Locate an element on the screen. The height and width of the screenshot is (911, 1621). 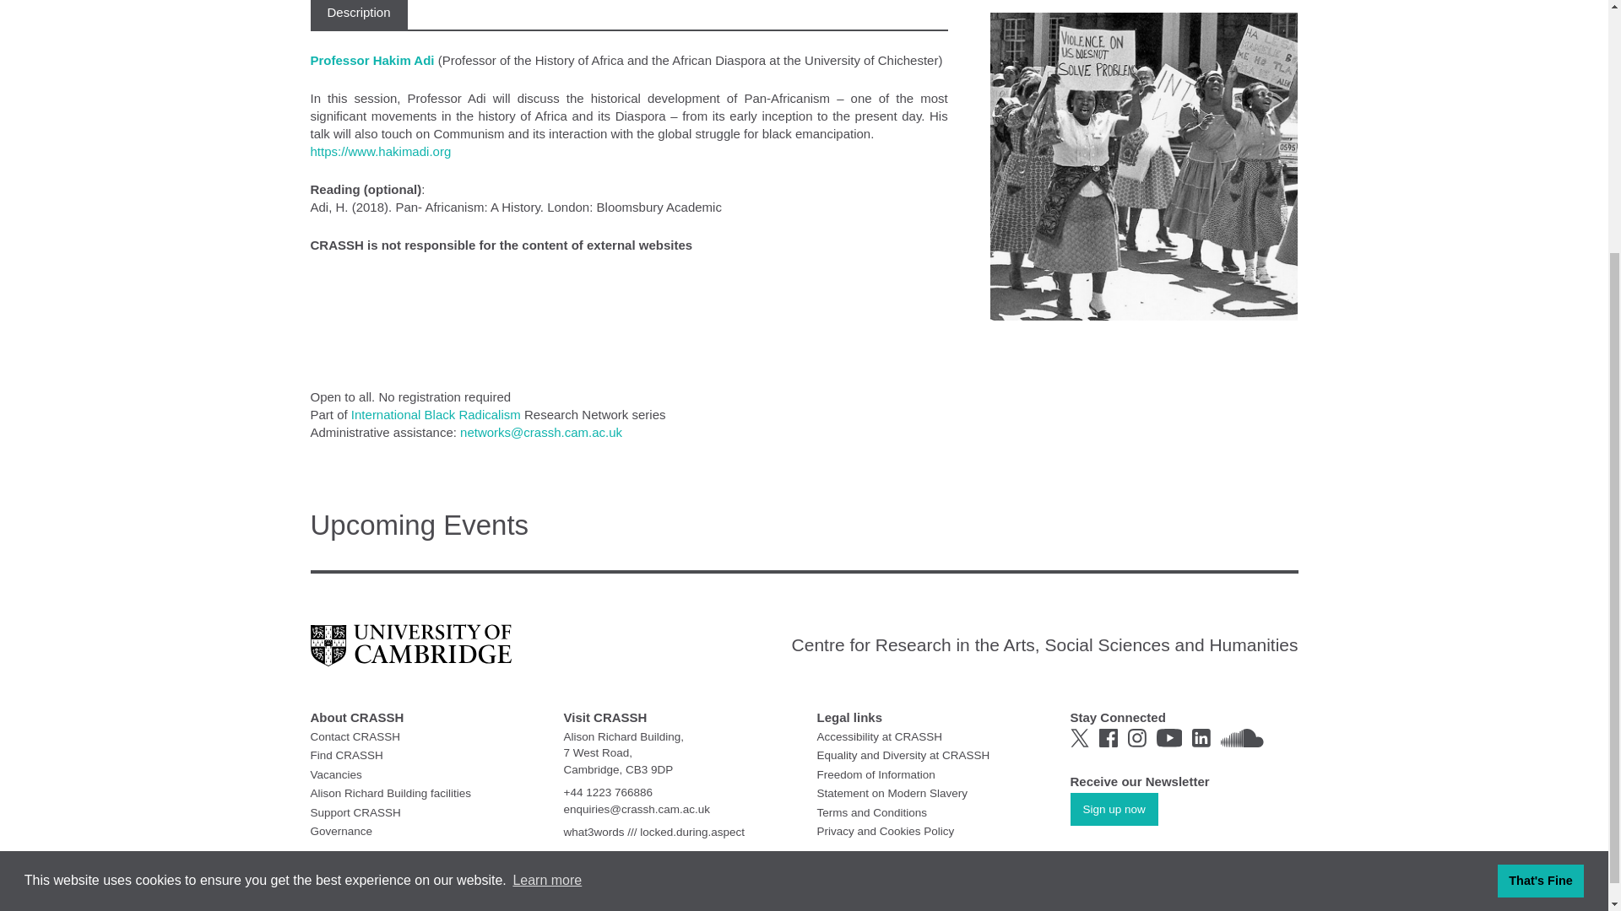
Vacancies is located at coordinates (336, 774).